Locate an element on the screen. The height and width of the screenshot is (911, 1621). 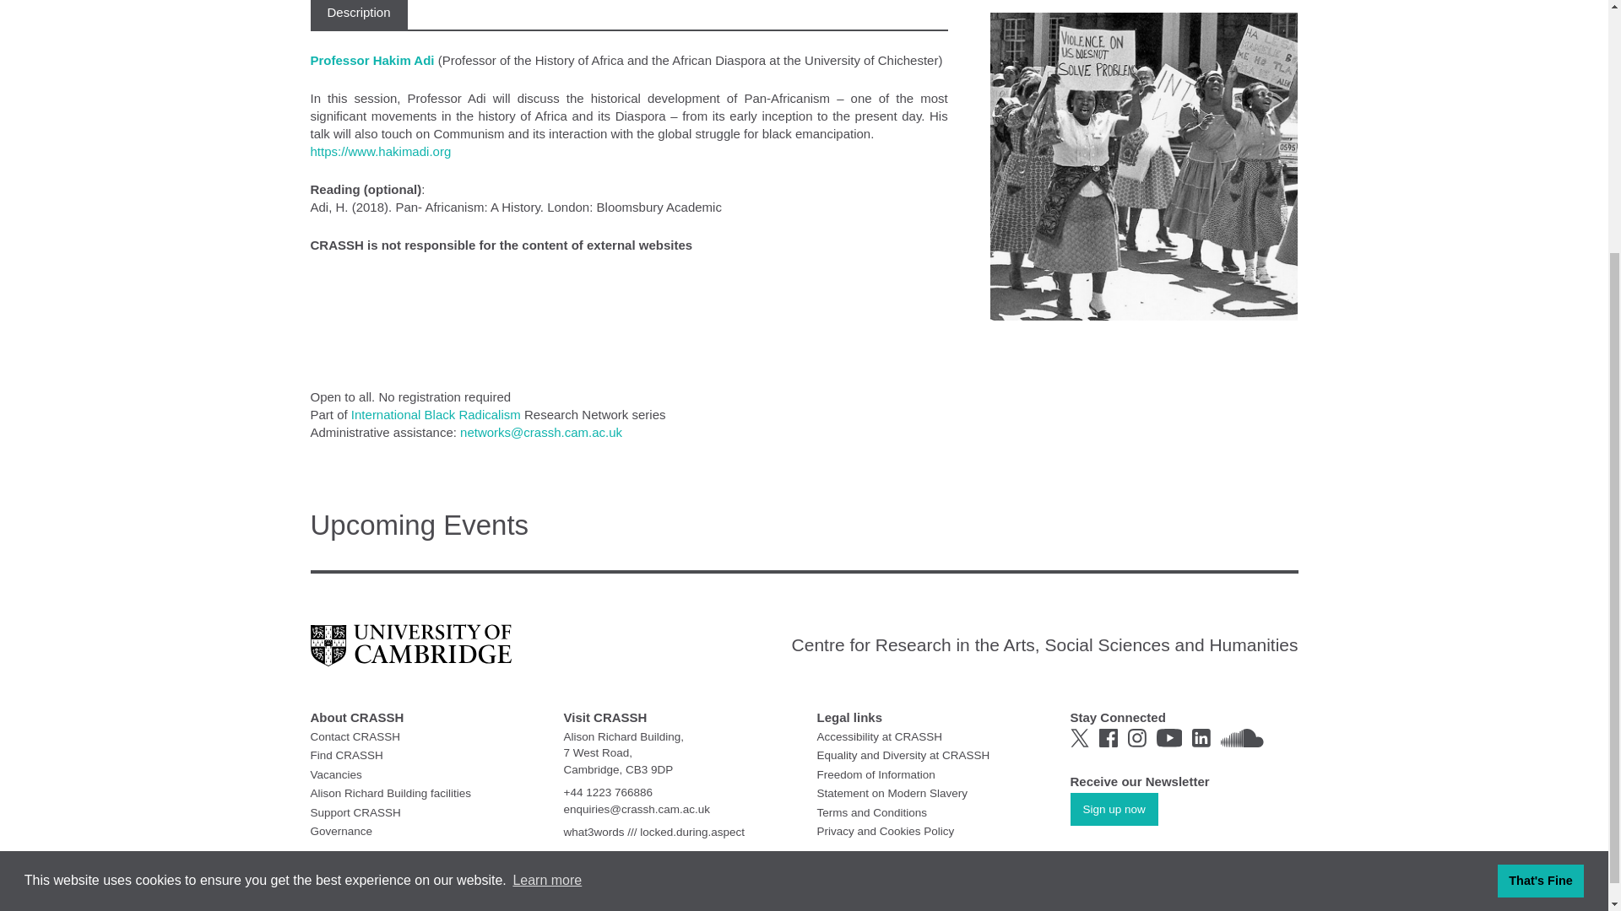
Vacancies is located at coordinates (336, 774).